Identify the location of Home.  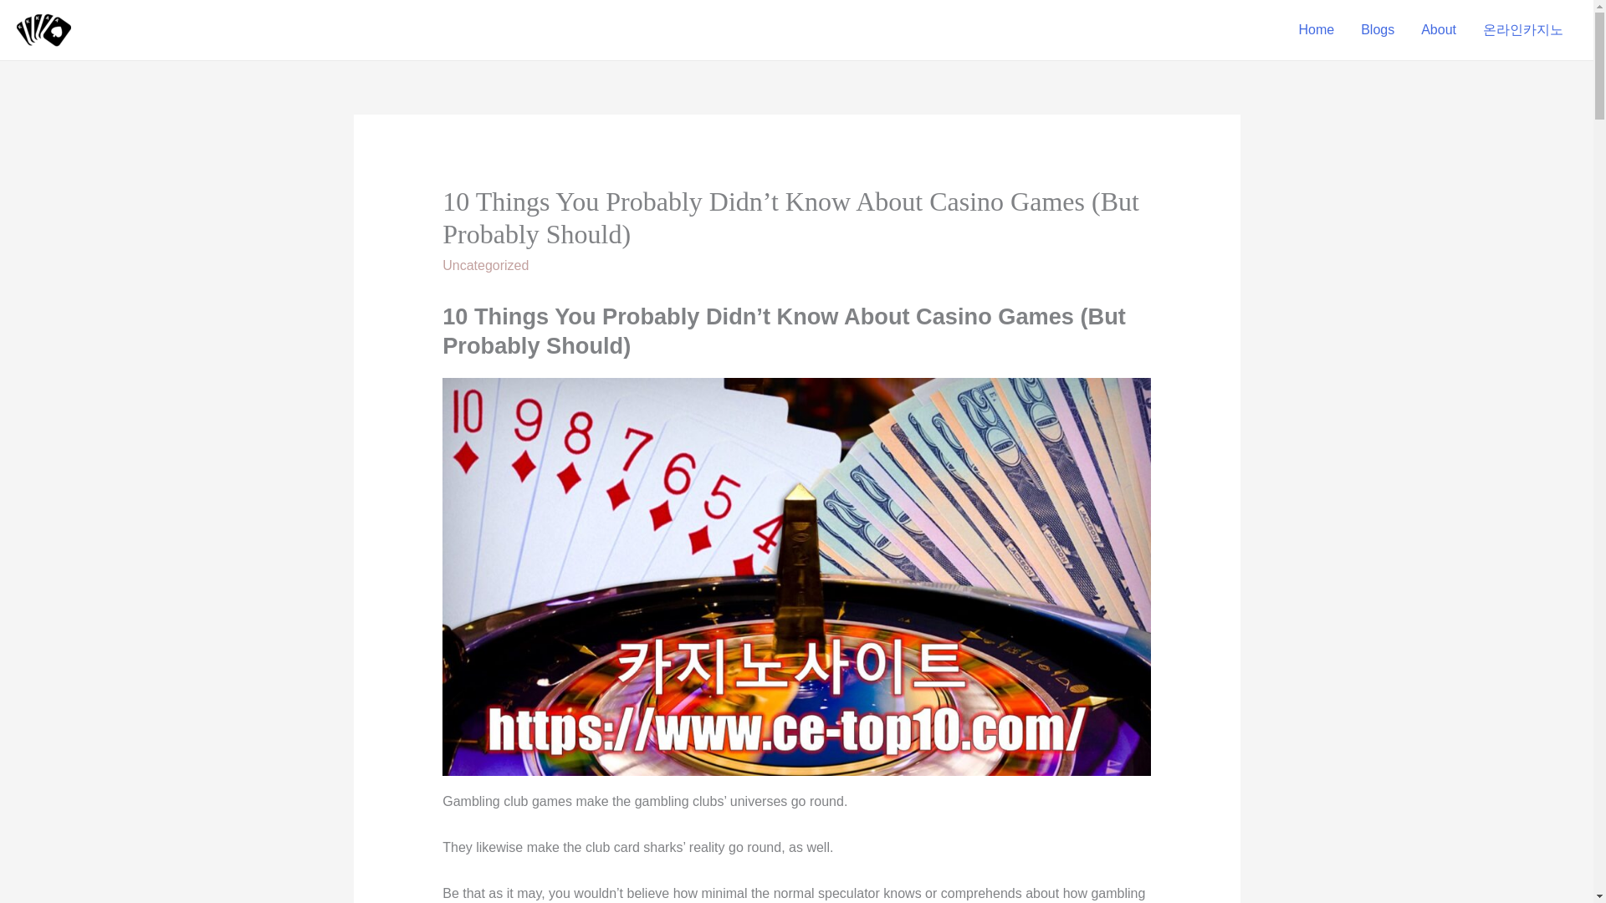
(1316, 30).